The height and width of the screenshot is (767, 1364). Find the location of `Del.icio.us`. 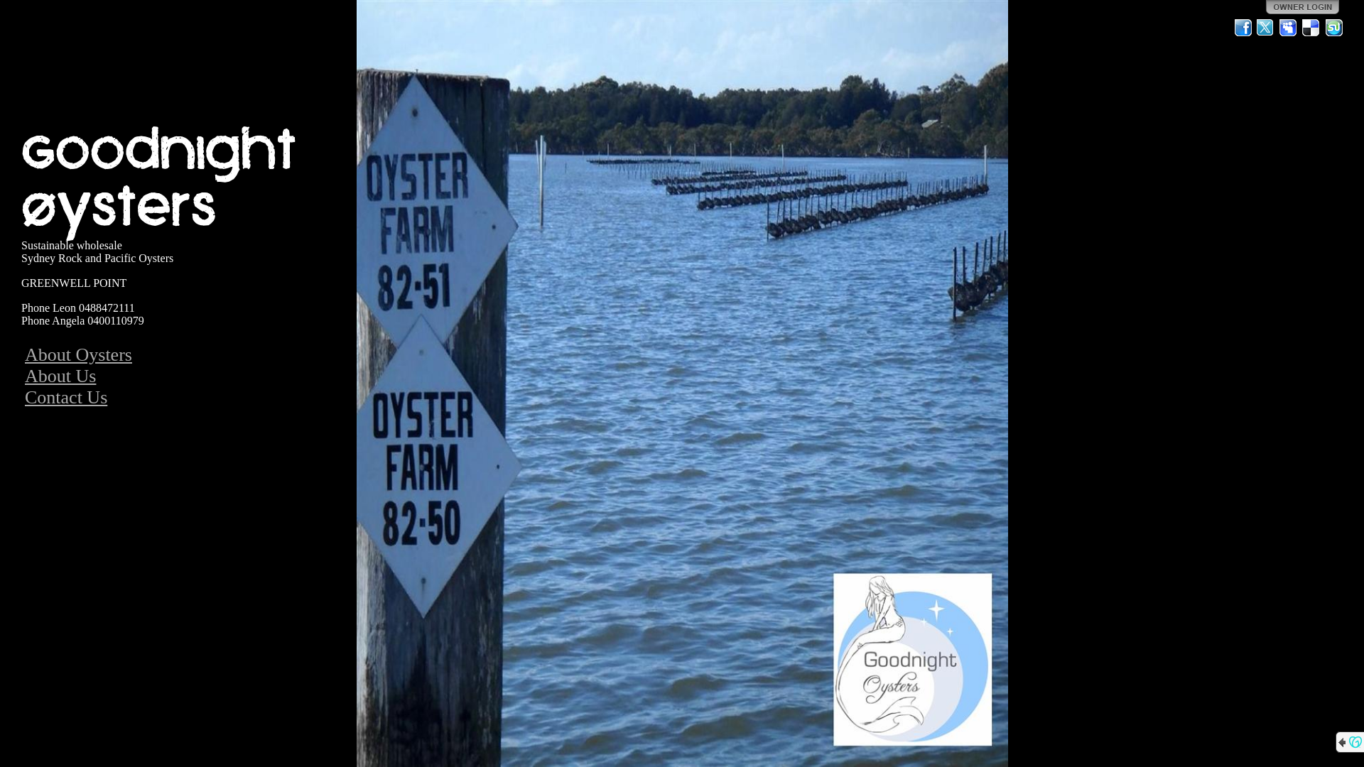

Del.icio.us is located at coordinates (1311, 28).